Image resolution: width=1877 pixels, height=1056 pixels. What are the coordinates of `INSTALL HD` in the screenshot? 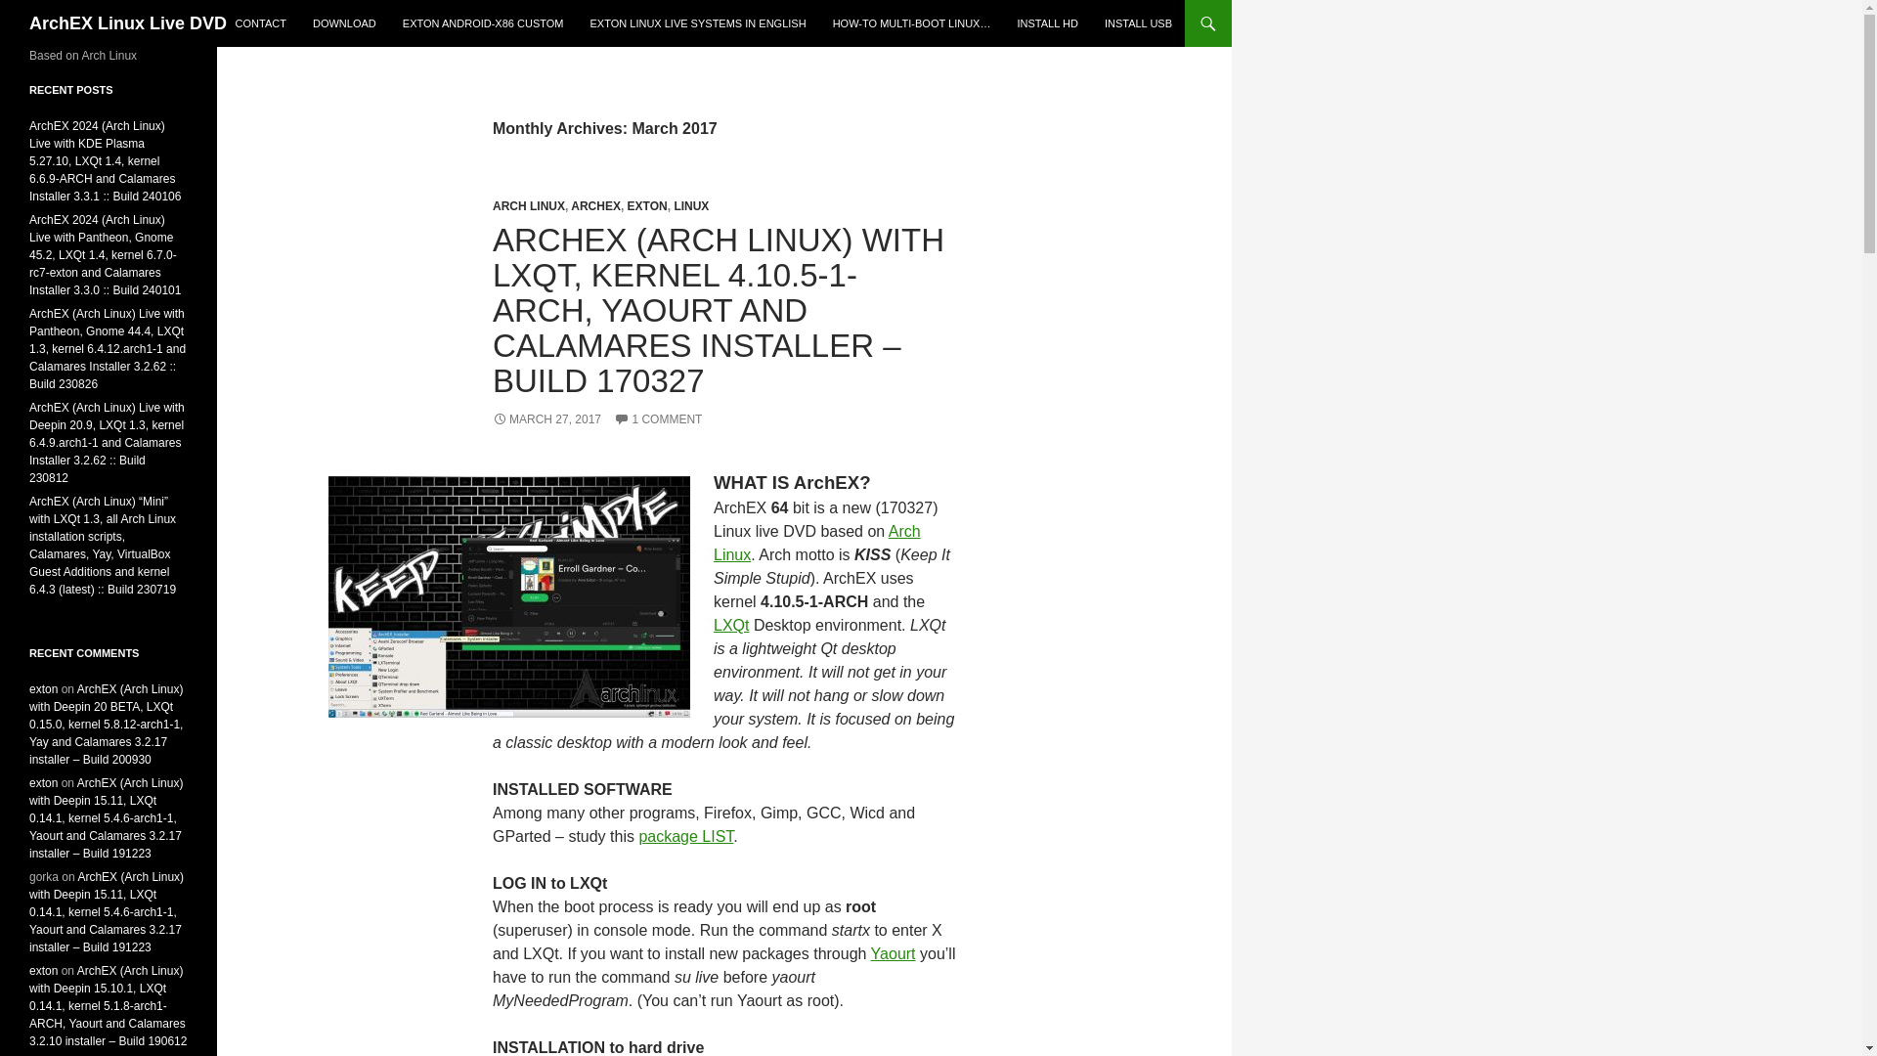 It's located at (1046, 23).